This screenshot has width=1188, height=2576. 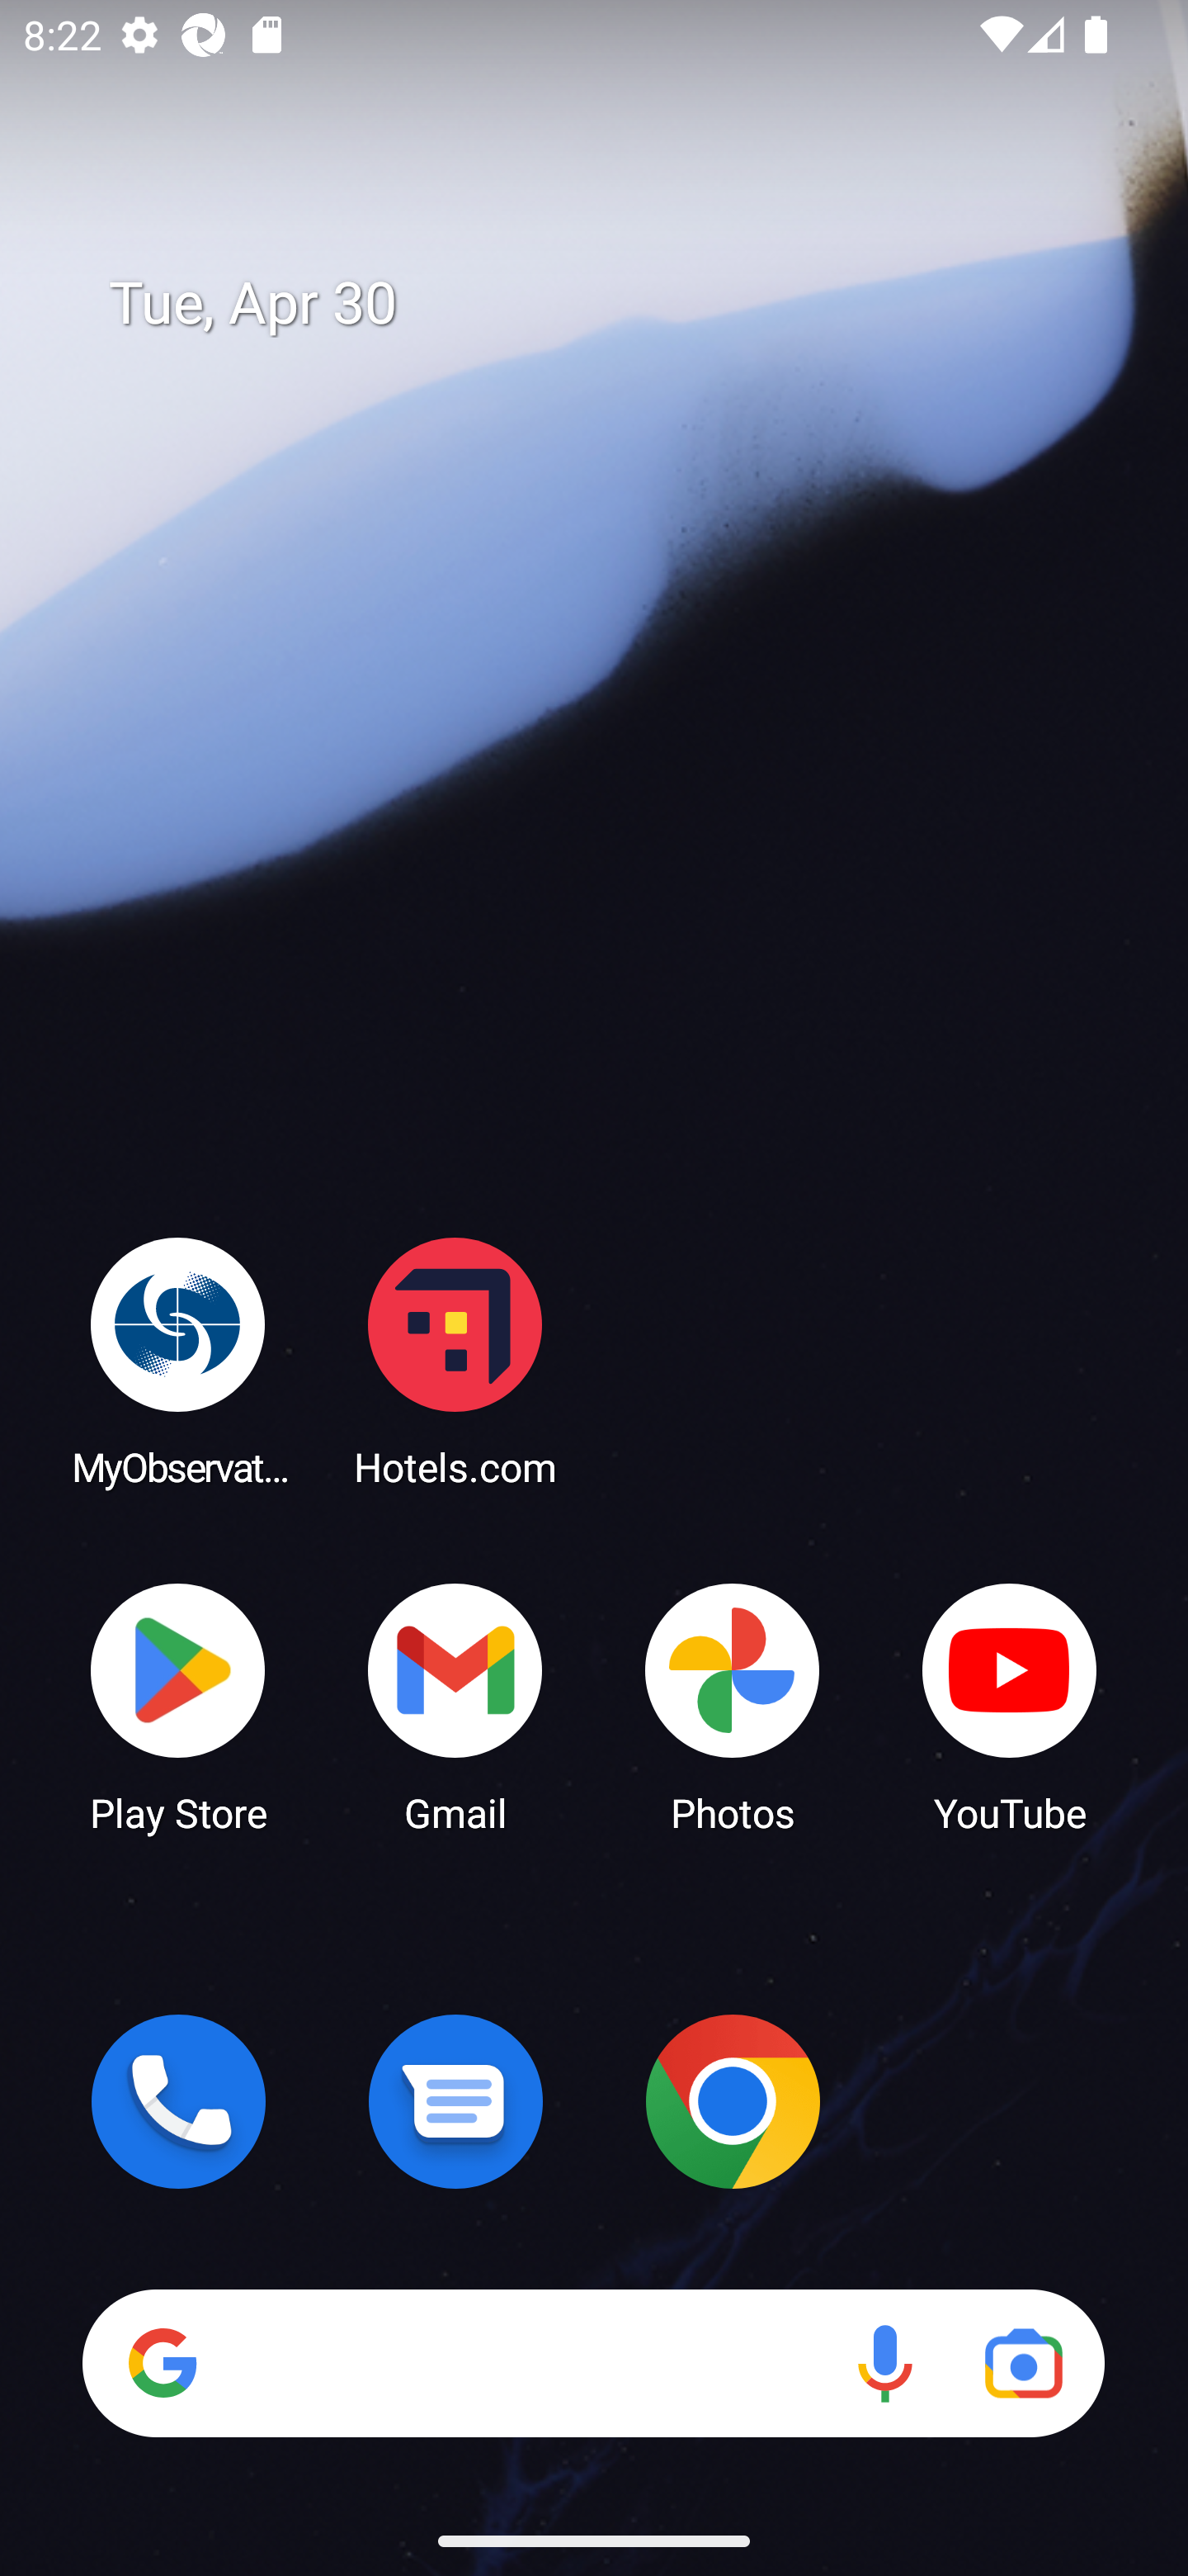 I want to click on Photos, so click(x=733, y=1706).